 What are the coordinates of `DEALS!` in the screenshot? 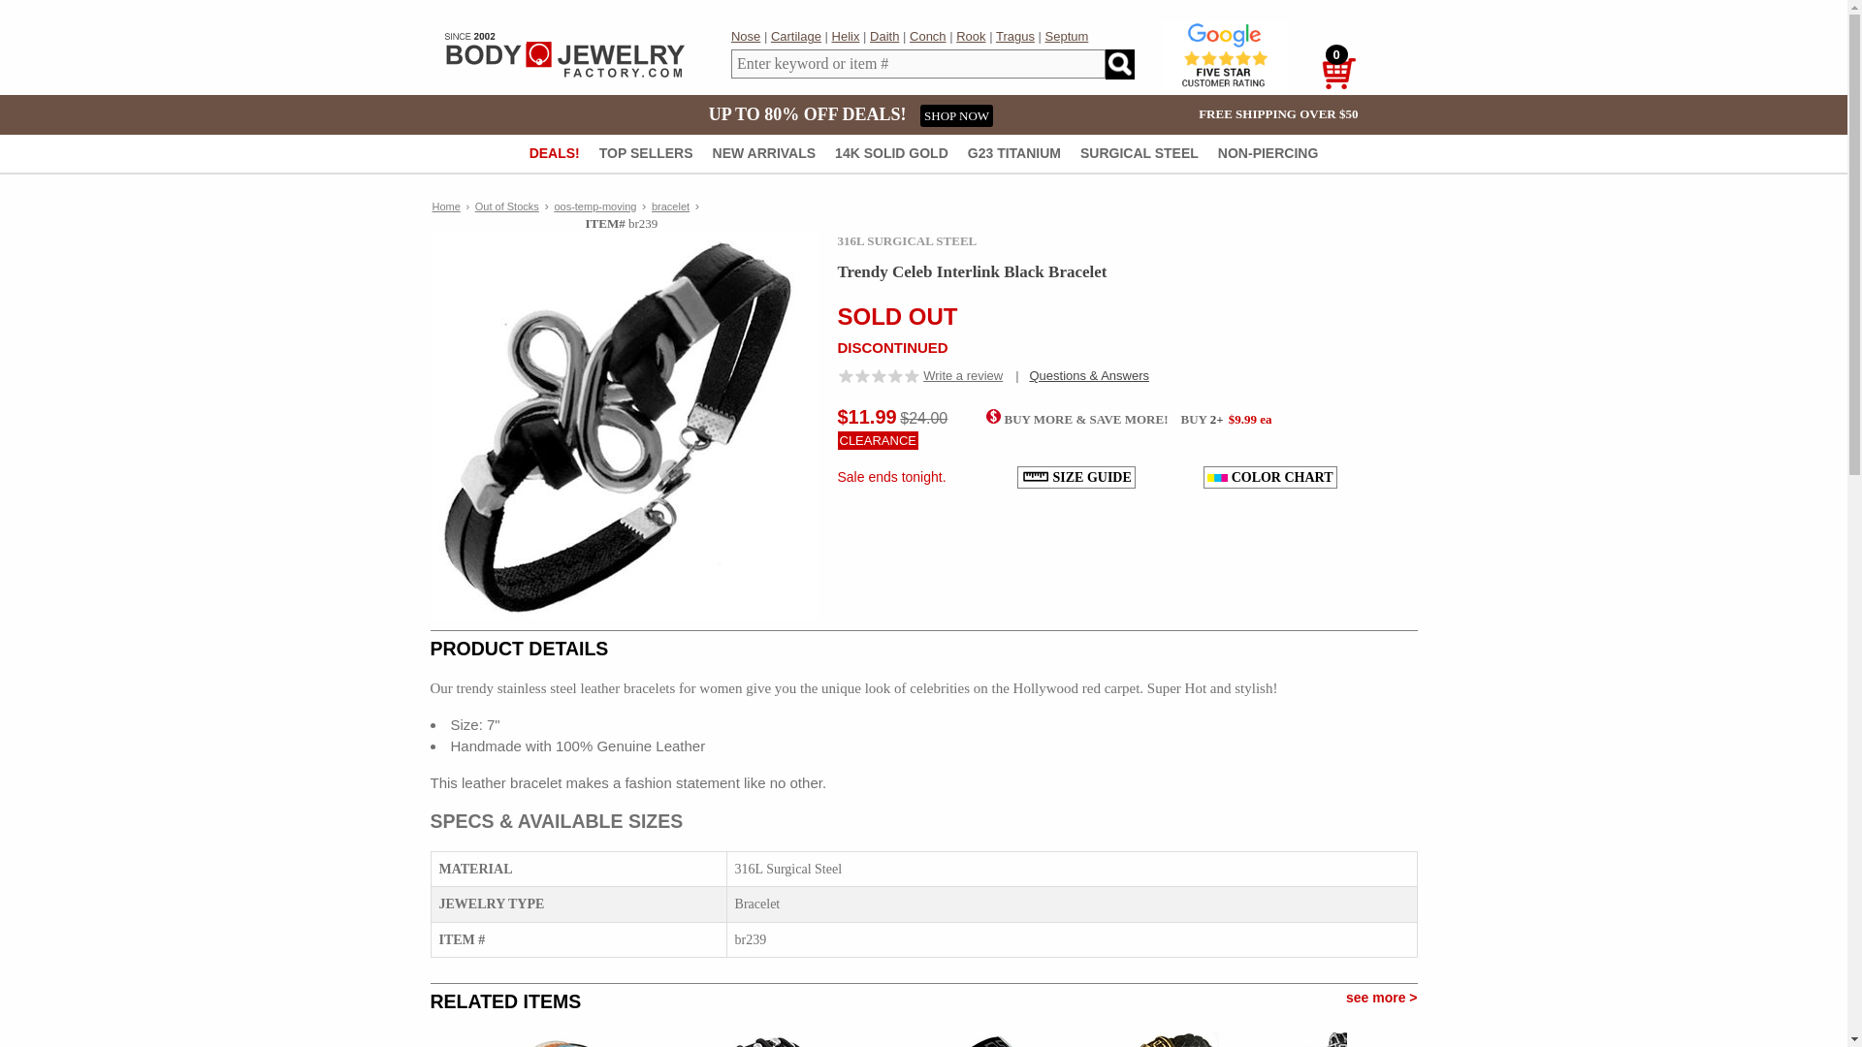 It's located at (554, 154).